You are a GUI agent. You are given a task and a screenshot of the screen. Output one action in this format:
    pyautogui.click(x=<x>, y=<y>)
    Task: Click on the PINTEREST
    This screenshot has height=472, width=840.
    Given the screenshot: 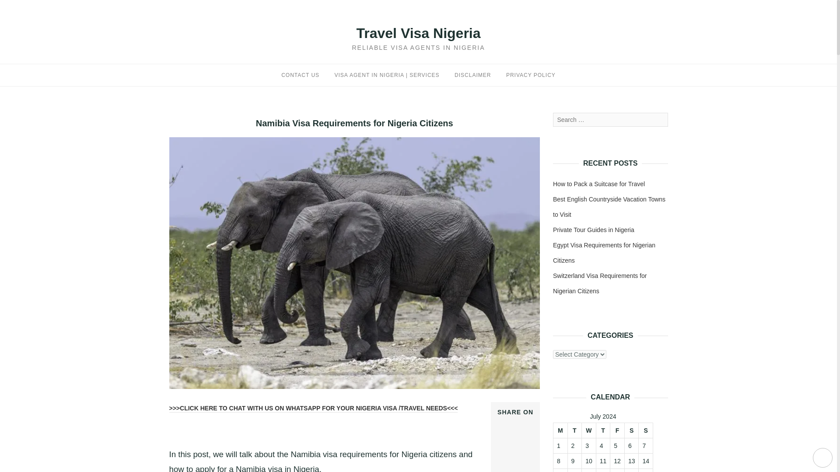 What is the action you would take?
    pyautogui.click(x=511, y=452)
    